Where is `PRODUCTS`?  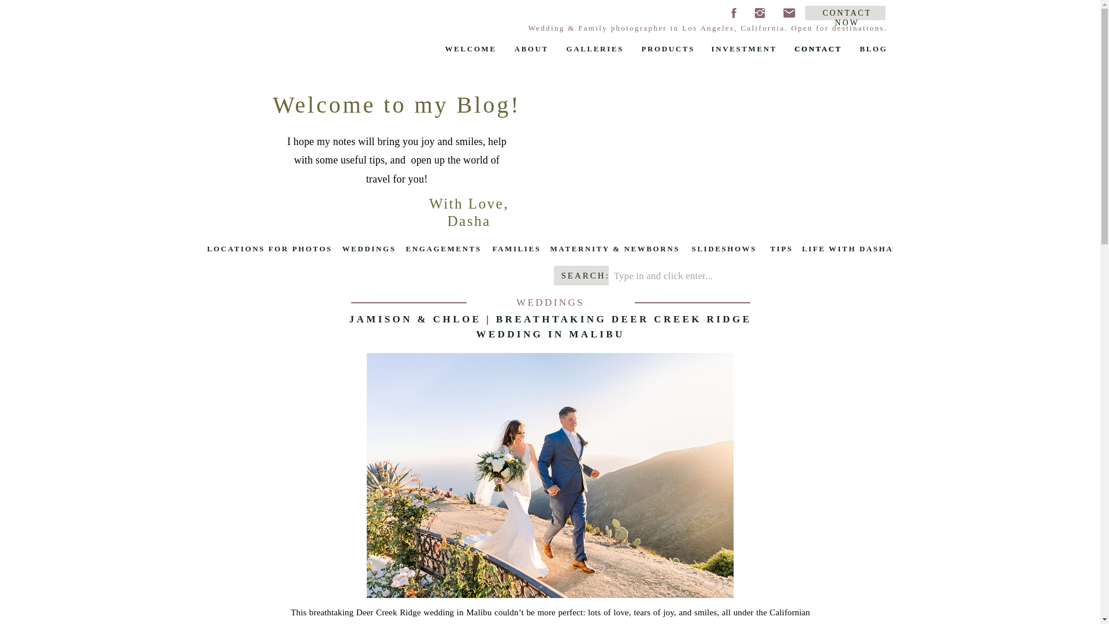
PRODUCTS is located at coordinates (669, 48).